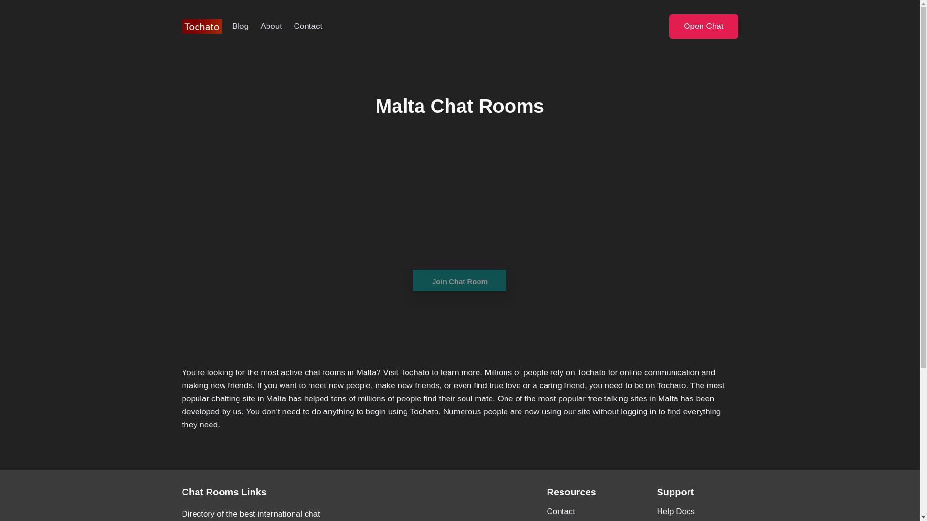 The image size is (927, 521). I want to click on Help Docs, so click(697, 511).